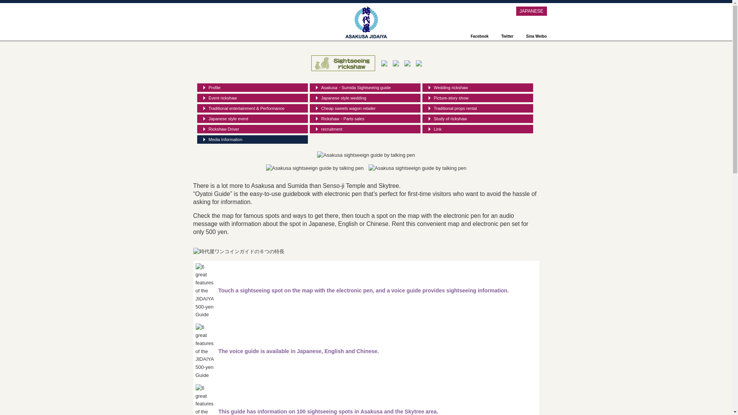 The height and width of the screenshot is (415, 738). Describe the element at coordinates (476, 36) in the screenshot. I see `Facebook` at that location.